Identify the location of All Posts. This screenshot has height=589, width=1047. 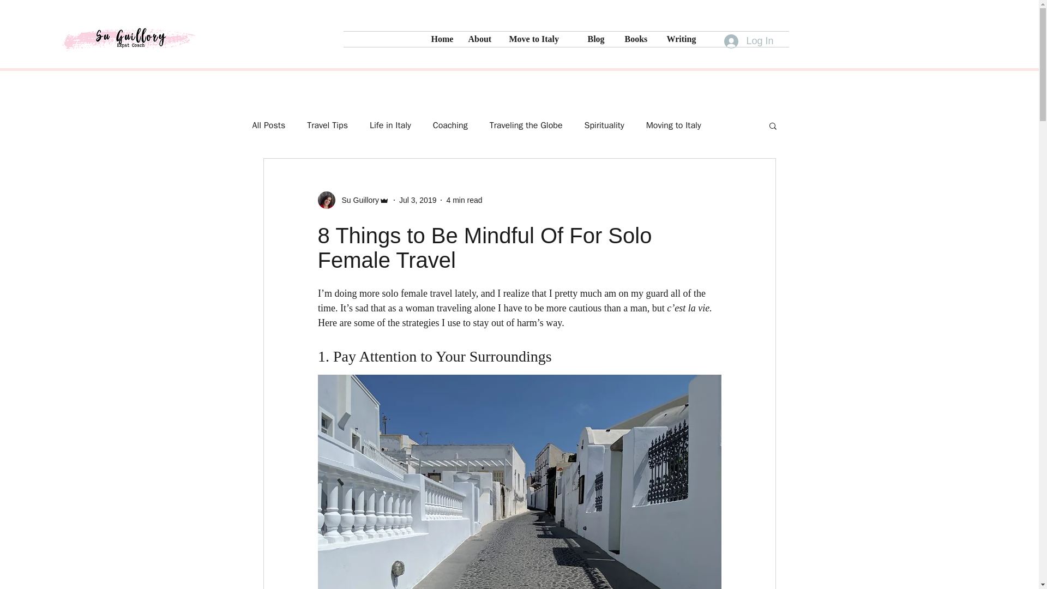
(268, 125).